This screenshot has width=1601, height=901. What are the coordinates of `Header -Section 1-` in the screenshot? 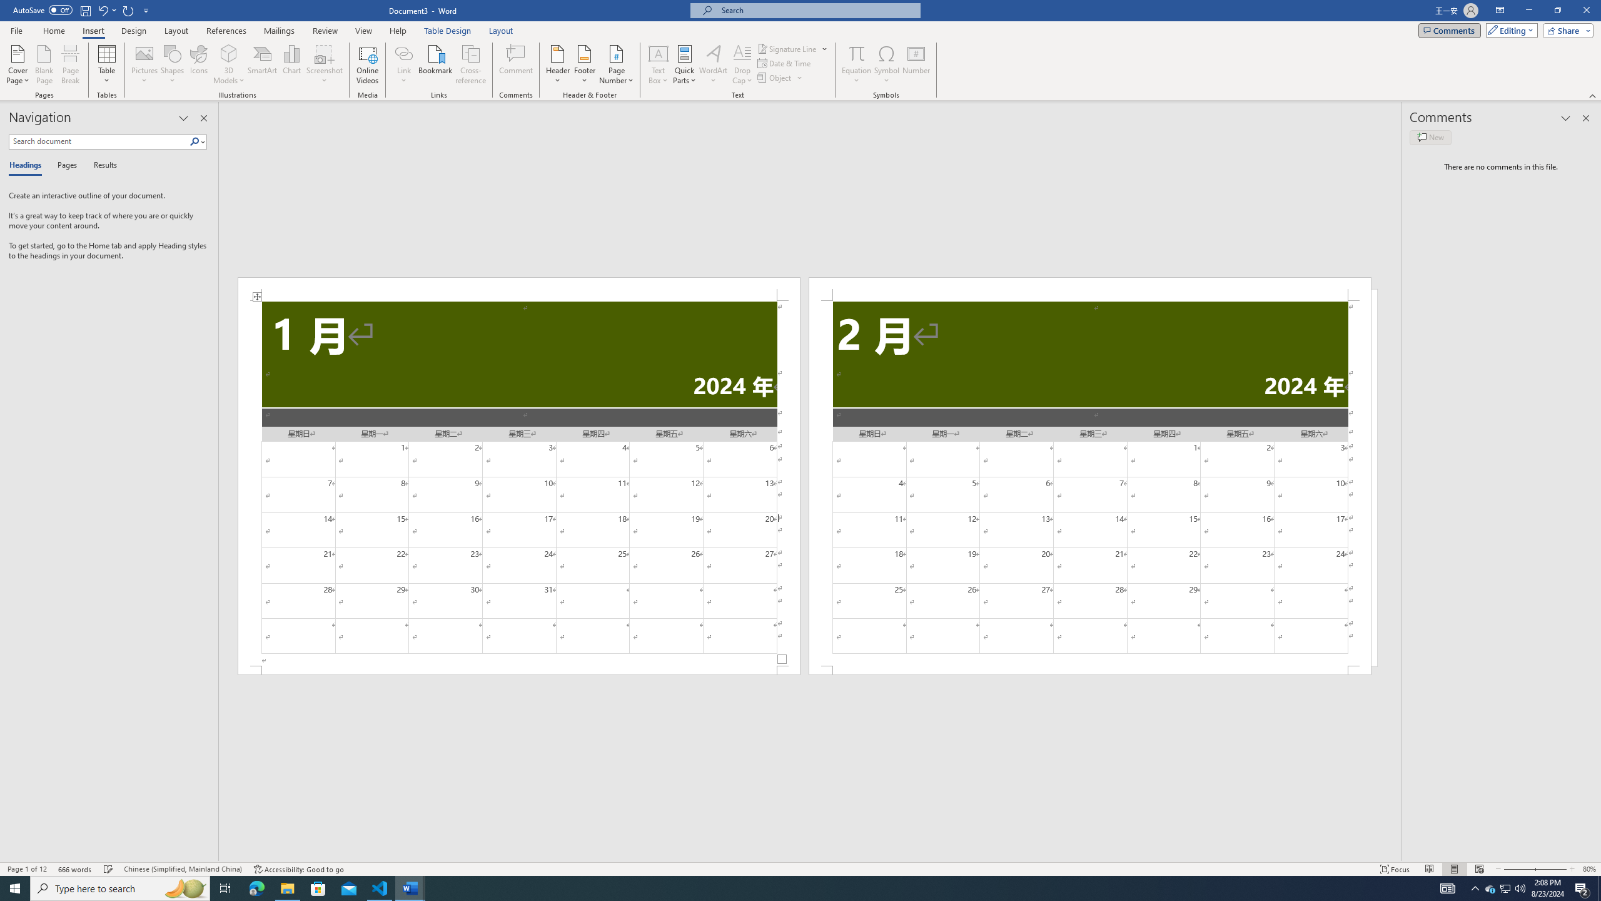 It's located at (518, 289).